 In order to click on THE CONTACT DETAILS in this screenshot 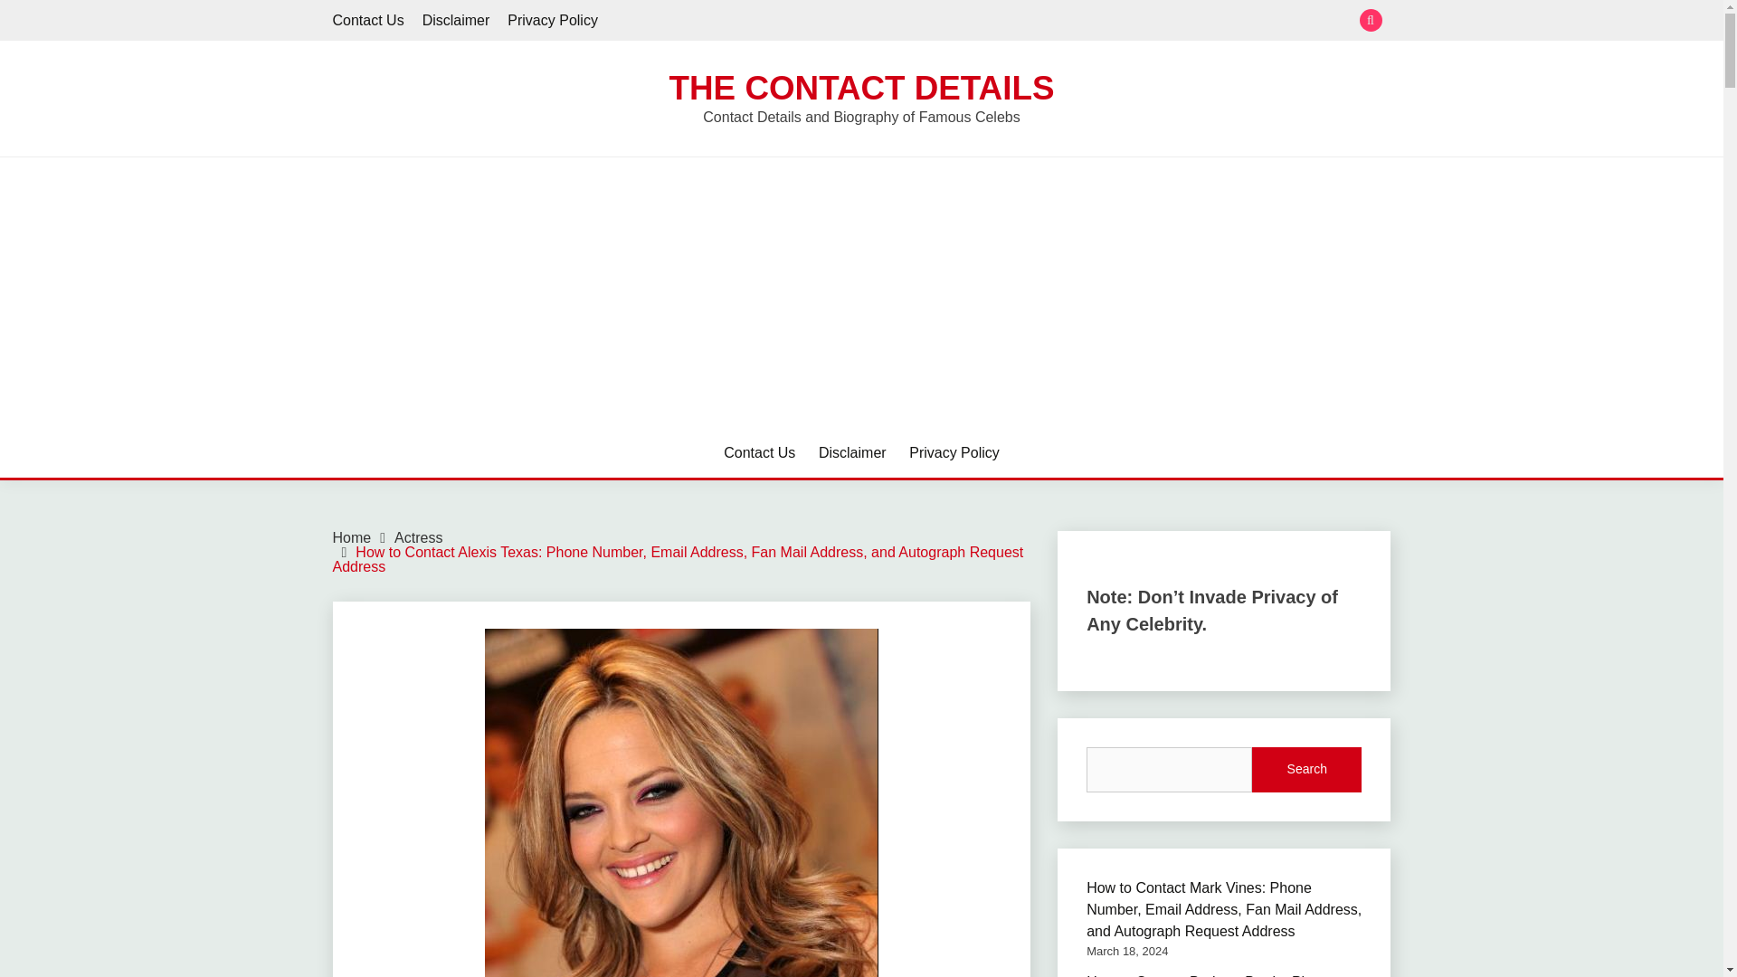, I will do `click(861, 87)`.